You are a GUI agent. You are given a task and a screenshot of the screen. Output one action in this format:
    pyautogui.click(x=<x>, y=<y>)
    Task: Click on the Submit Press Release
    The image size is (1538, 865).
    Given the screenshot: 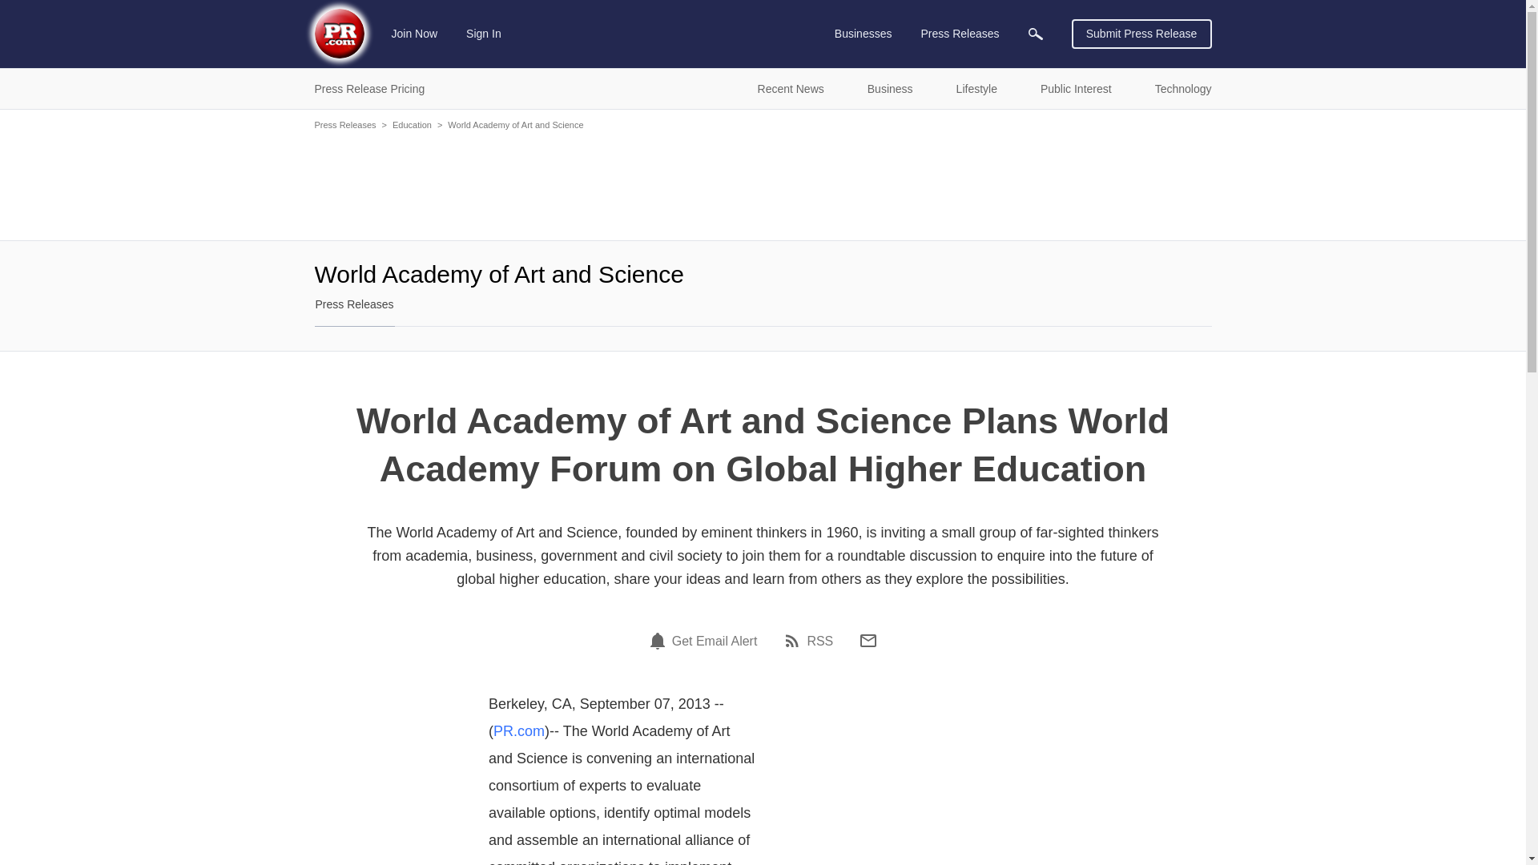 What is the action you would take?
    pyautogui.click(x=1141, y=34)
    